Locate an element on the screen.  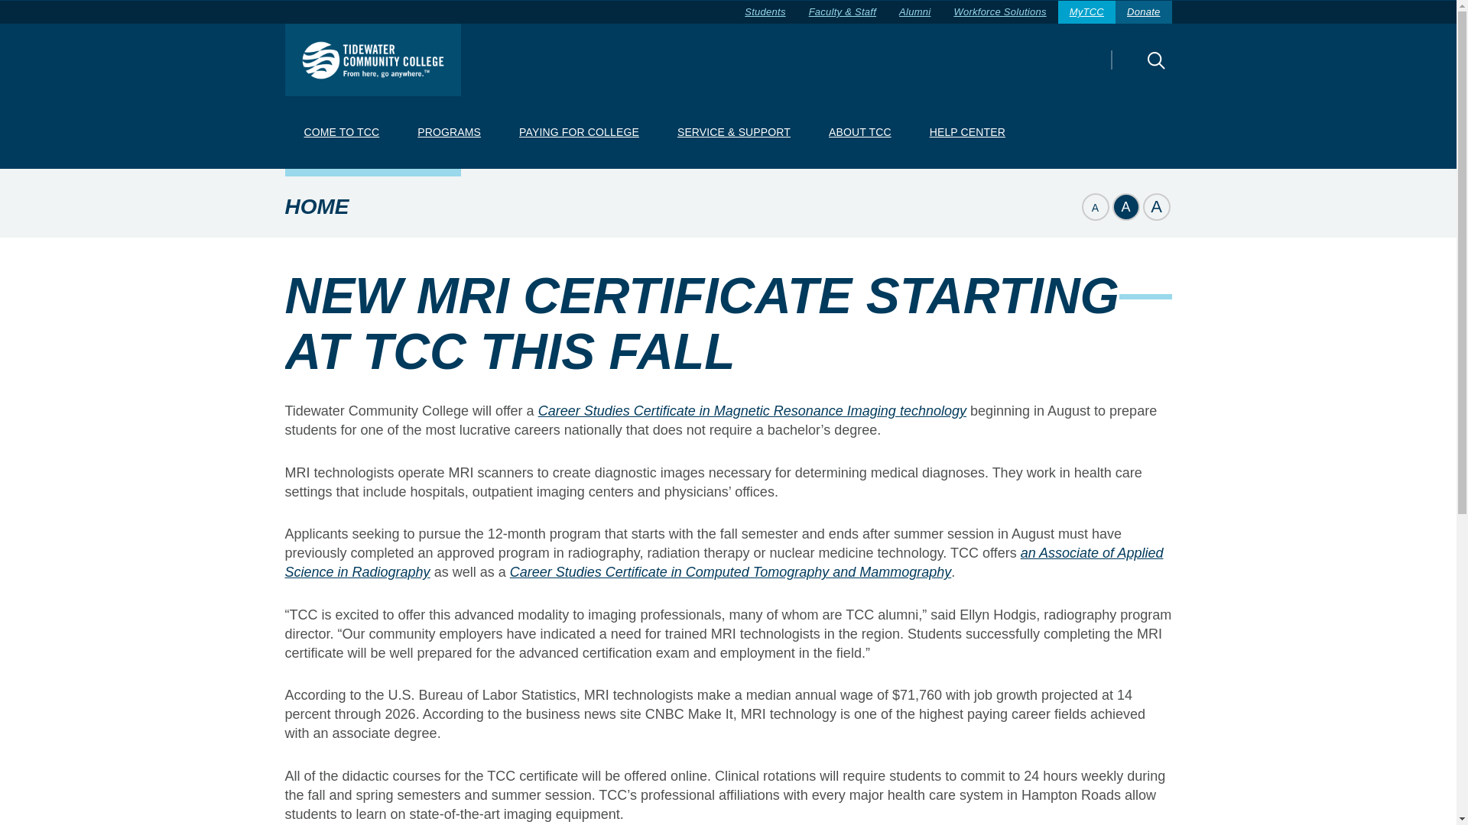
PAYING FOR COLLEGE is located at coordinates (579, 133).